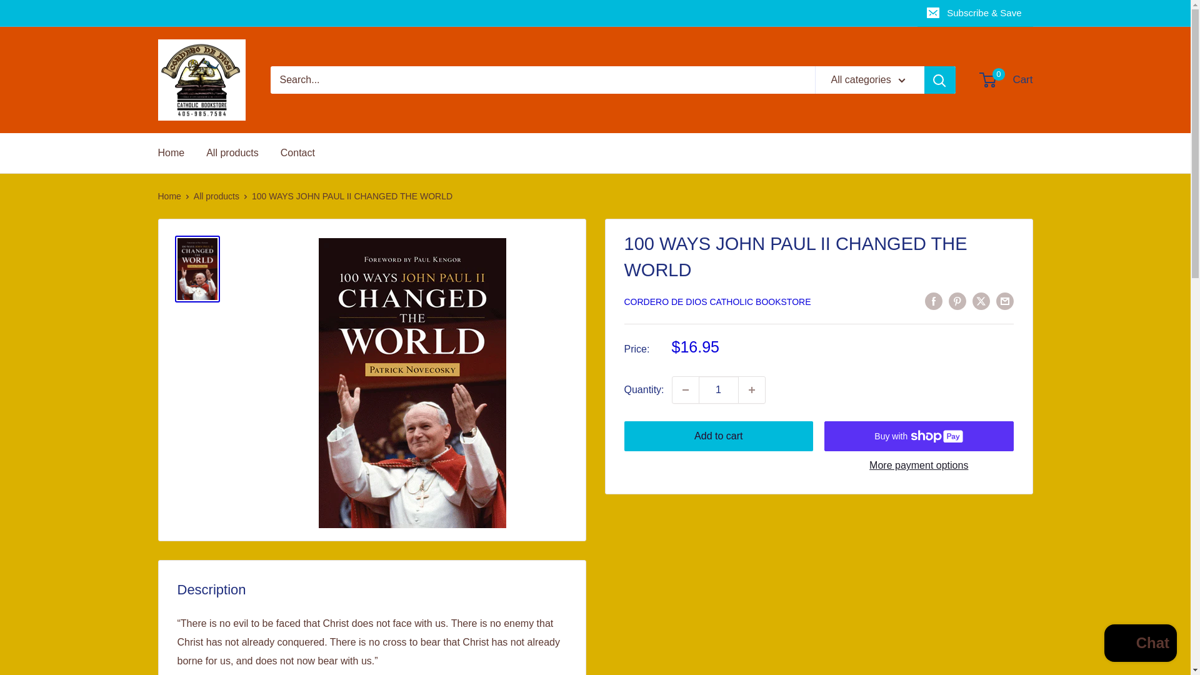 The image size is (1200, 675). What do you see at coordinates (717, 302) in the screenshot?
I see `CORDERO DE DIOS CATHOLIC BOOKSTORE` at bounding box center [717, 302].